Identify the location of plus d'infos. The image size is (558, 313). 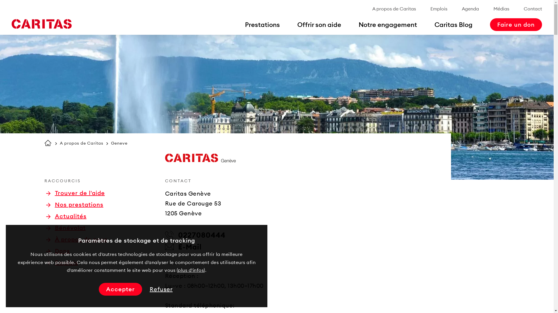
(191, 270).